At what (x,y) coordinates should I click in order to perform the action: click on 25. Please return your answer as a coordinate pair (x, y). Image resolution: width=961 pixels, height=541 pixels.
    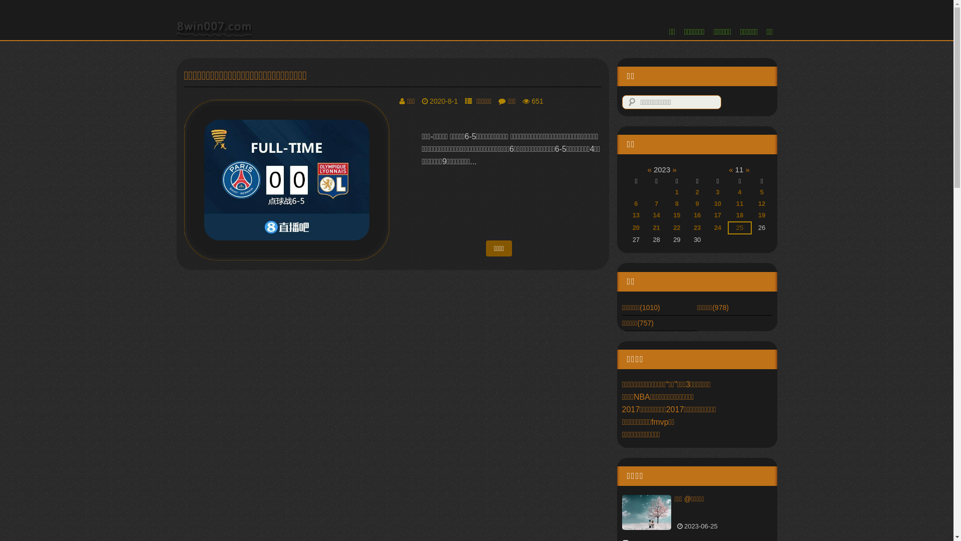
    Looking at the image, I should click on (740, 227).